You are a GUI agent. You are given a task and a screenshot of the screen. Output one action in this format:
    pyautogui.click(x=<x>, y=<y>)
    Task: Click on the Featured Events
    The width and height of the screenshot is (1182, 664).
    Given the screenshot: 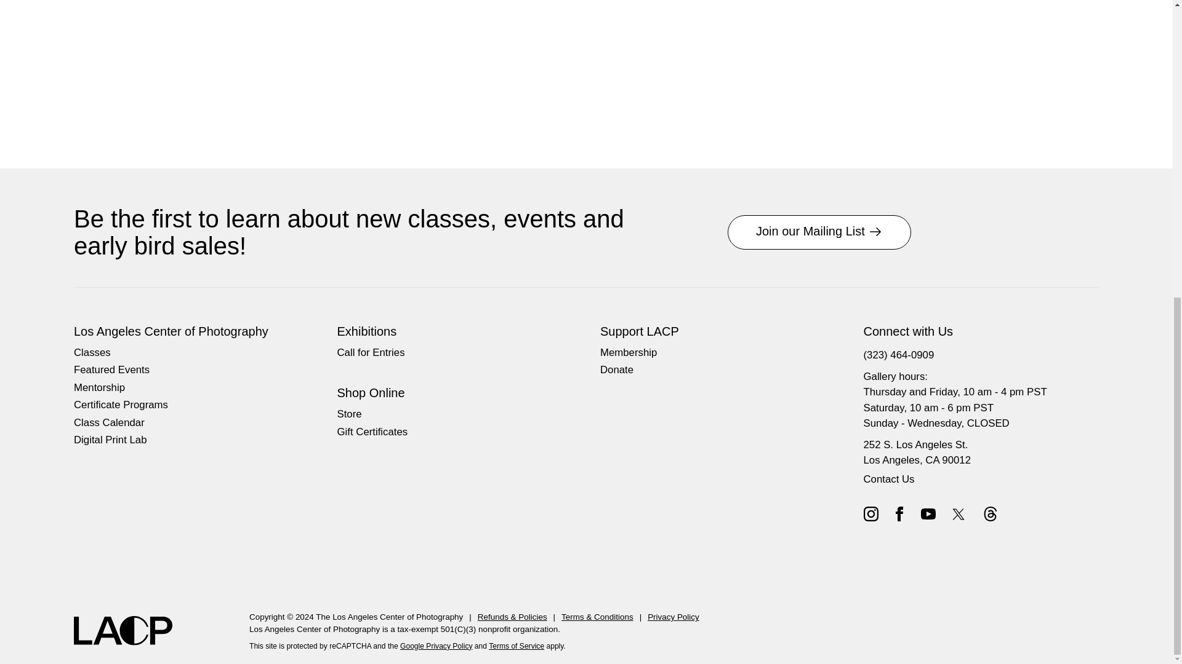 What is the action you would take?
    pyautogui.click(x=111, y=370)
    